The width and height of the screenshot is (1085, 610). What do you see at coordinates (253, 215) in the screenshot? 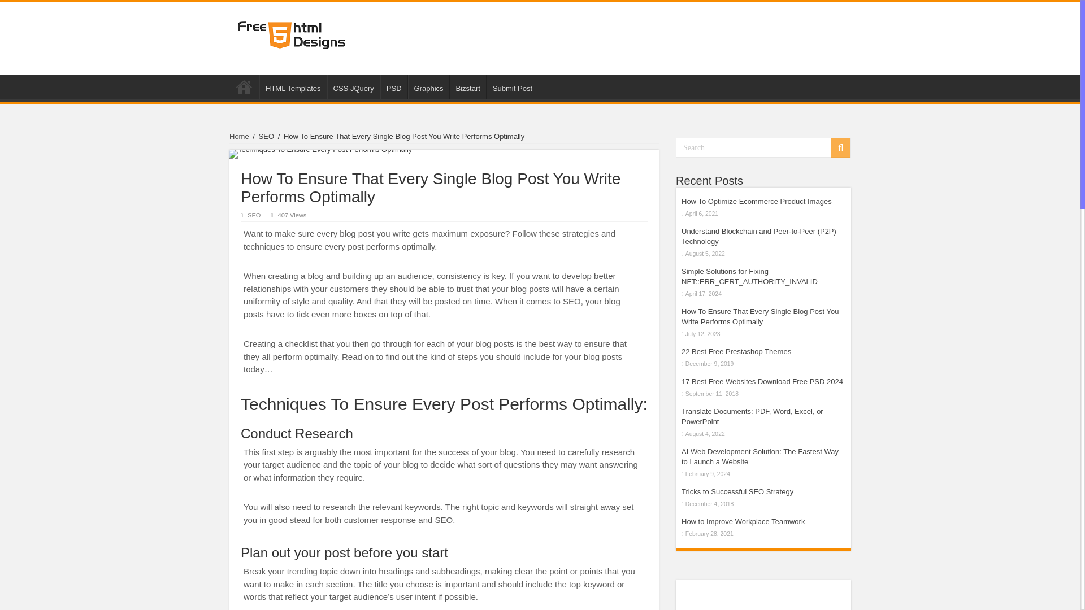
I see `SEO` at bounding box center [253, 215].